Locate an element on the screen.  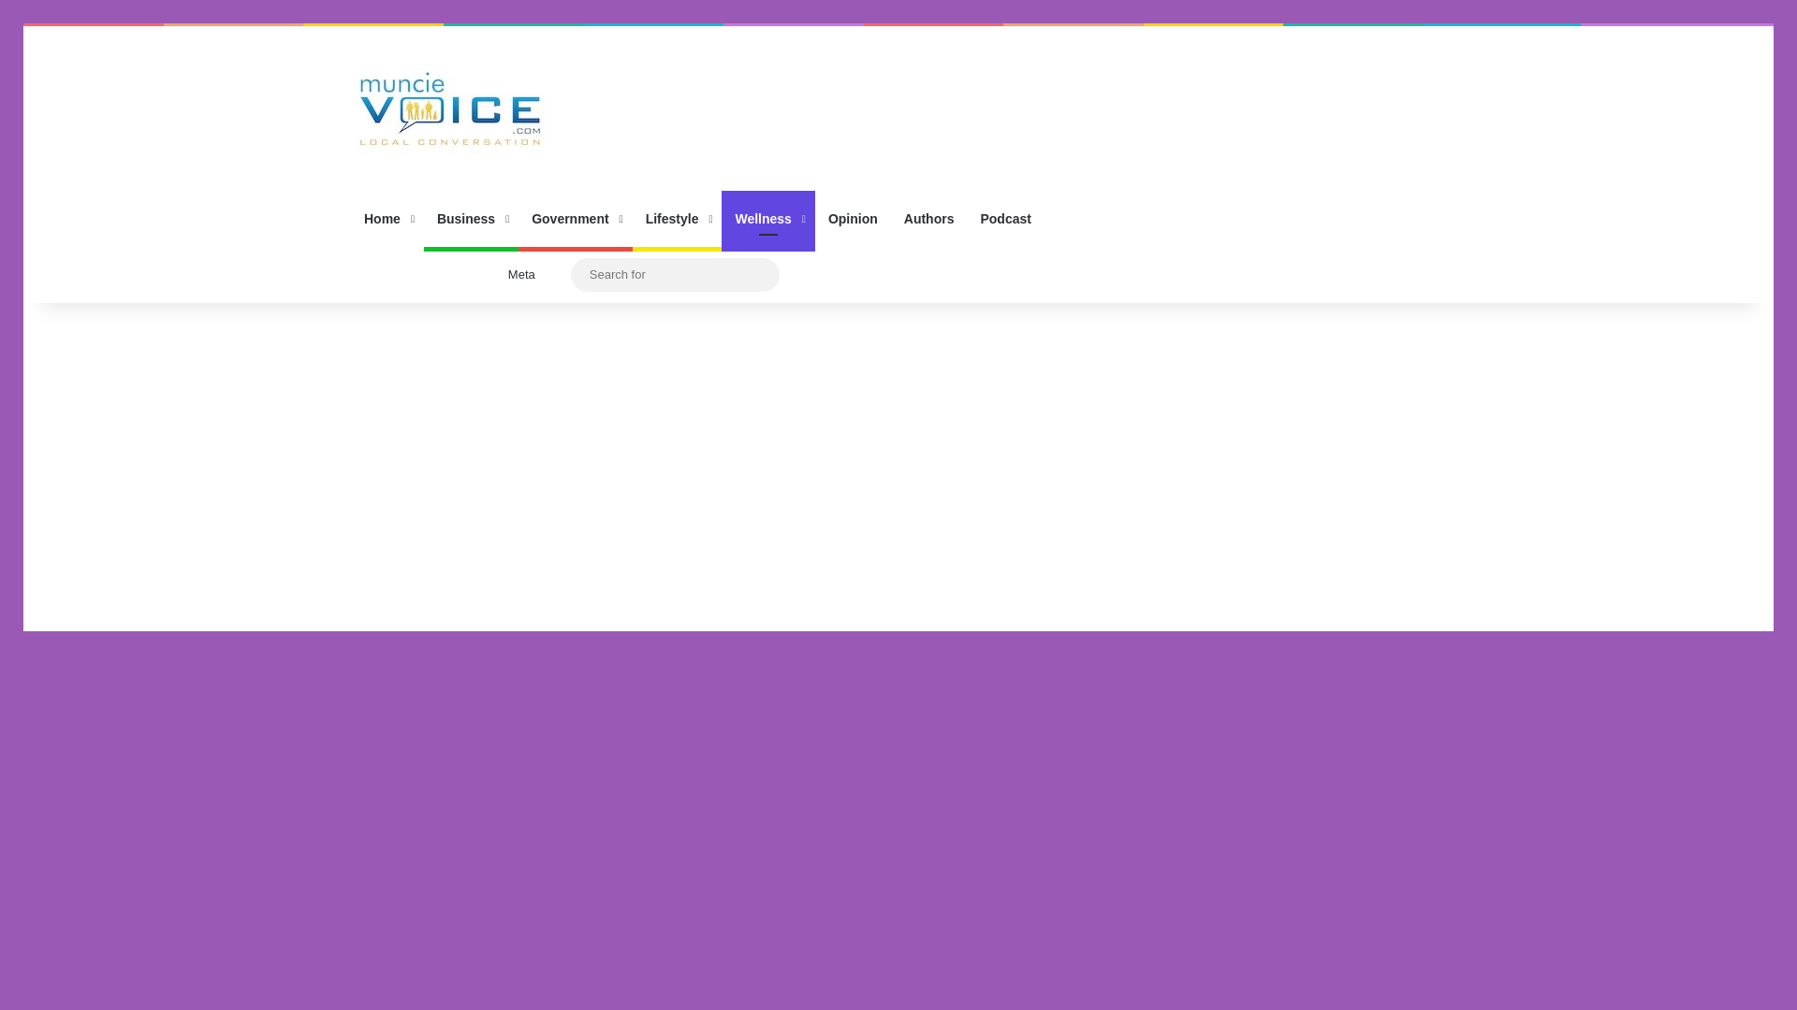
Authors is located at coordinates (929, 219).